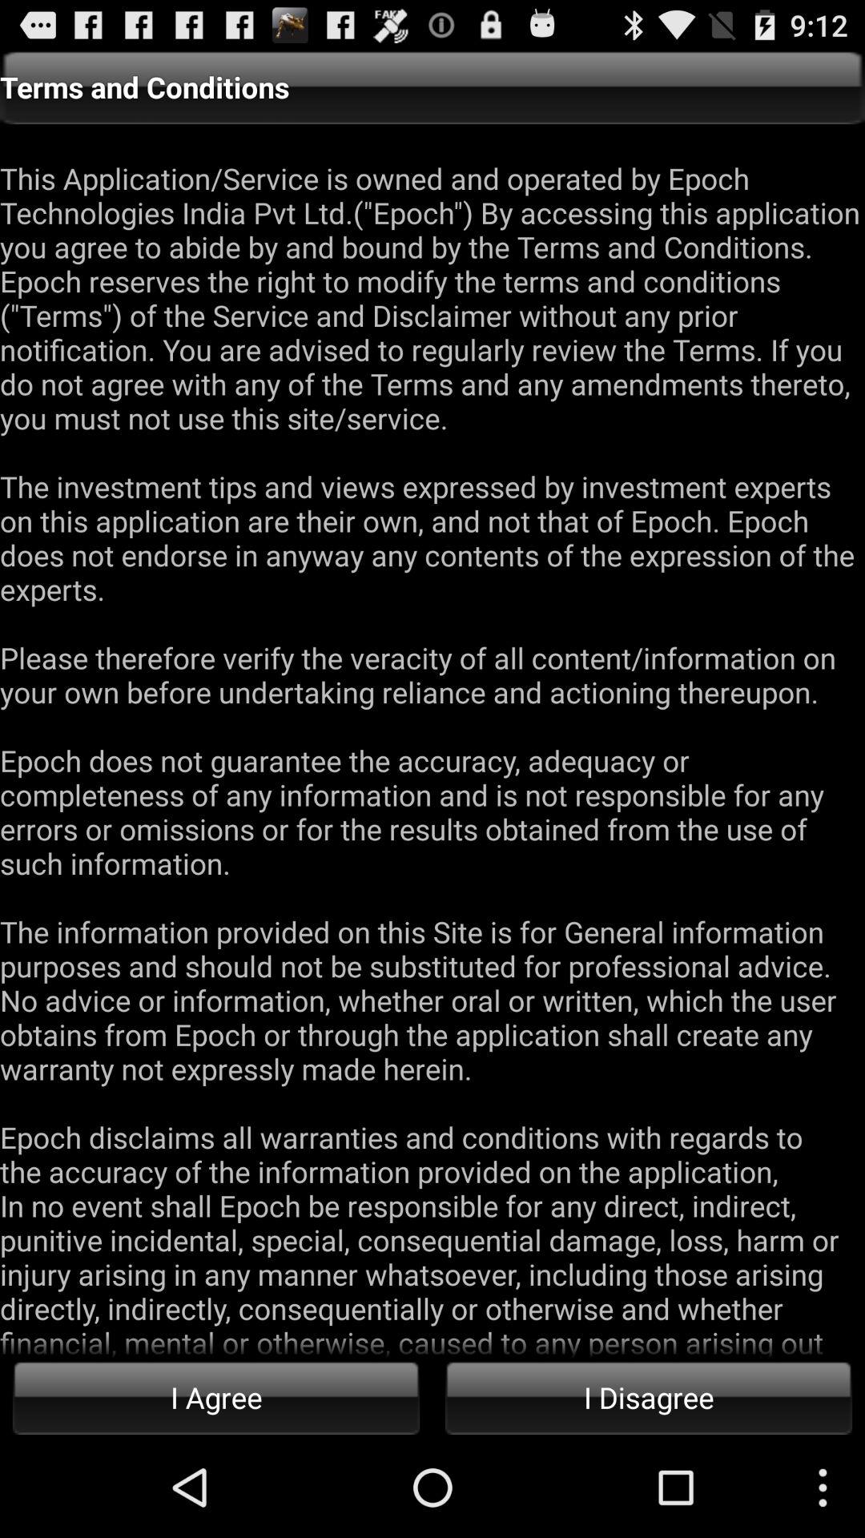 The width and height of the screenshot is (865, 1538). I want to click on choose the item next to  i agree, so click(649, 1397).